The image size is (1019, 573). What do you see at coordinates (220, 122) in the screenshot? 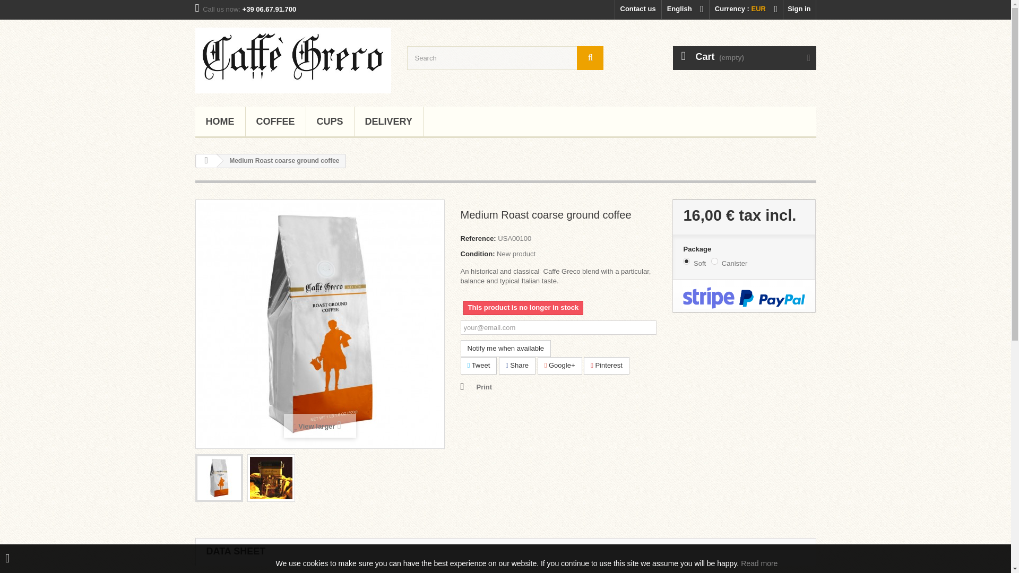
I see `HOME` at bounding box center [220, 122].